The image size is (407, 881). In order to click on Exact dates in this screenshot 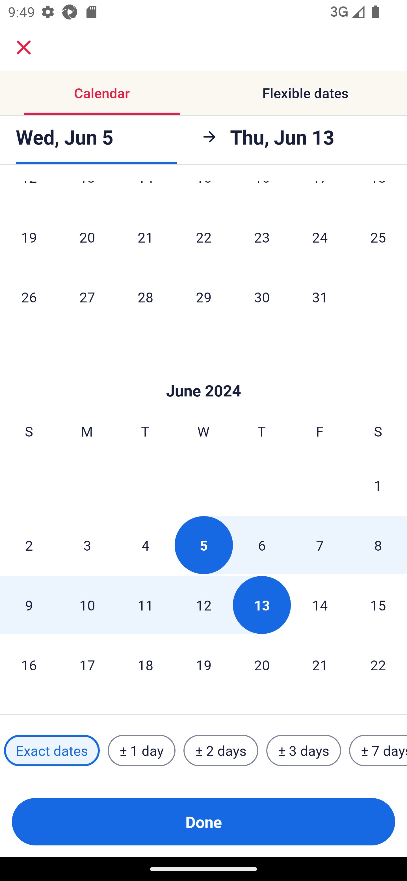, I will do `click(52, 751)`.